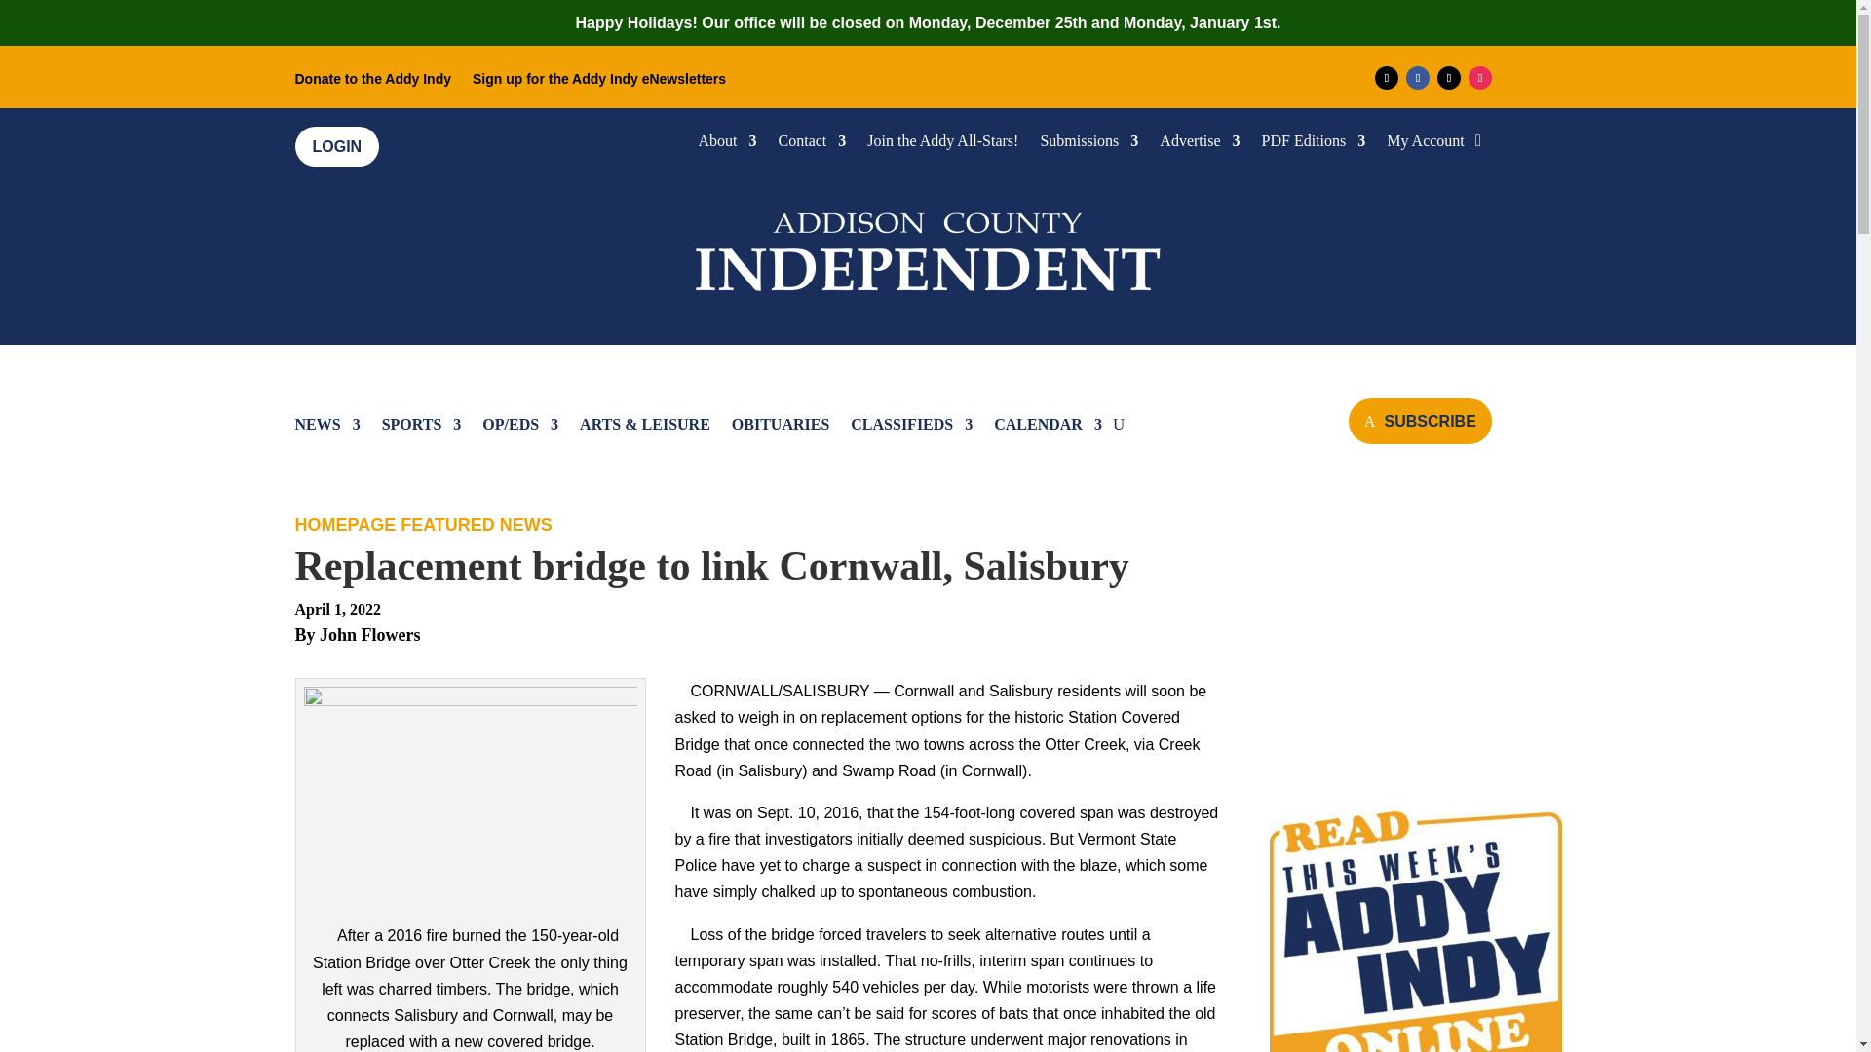 Image resolution: width=1871 pixels, height=1052 pixels. Describe the element at coordinates (813, 144) in the screenshot. I see `Contact` at that location.